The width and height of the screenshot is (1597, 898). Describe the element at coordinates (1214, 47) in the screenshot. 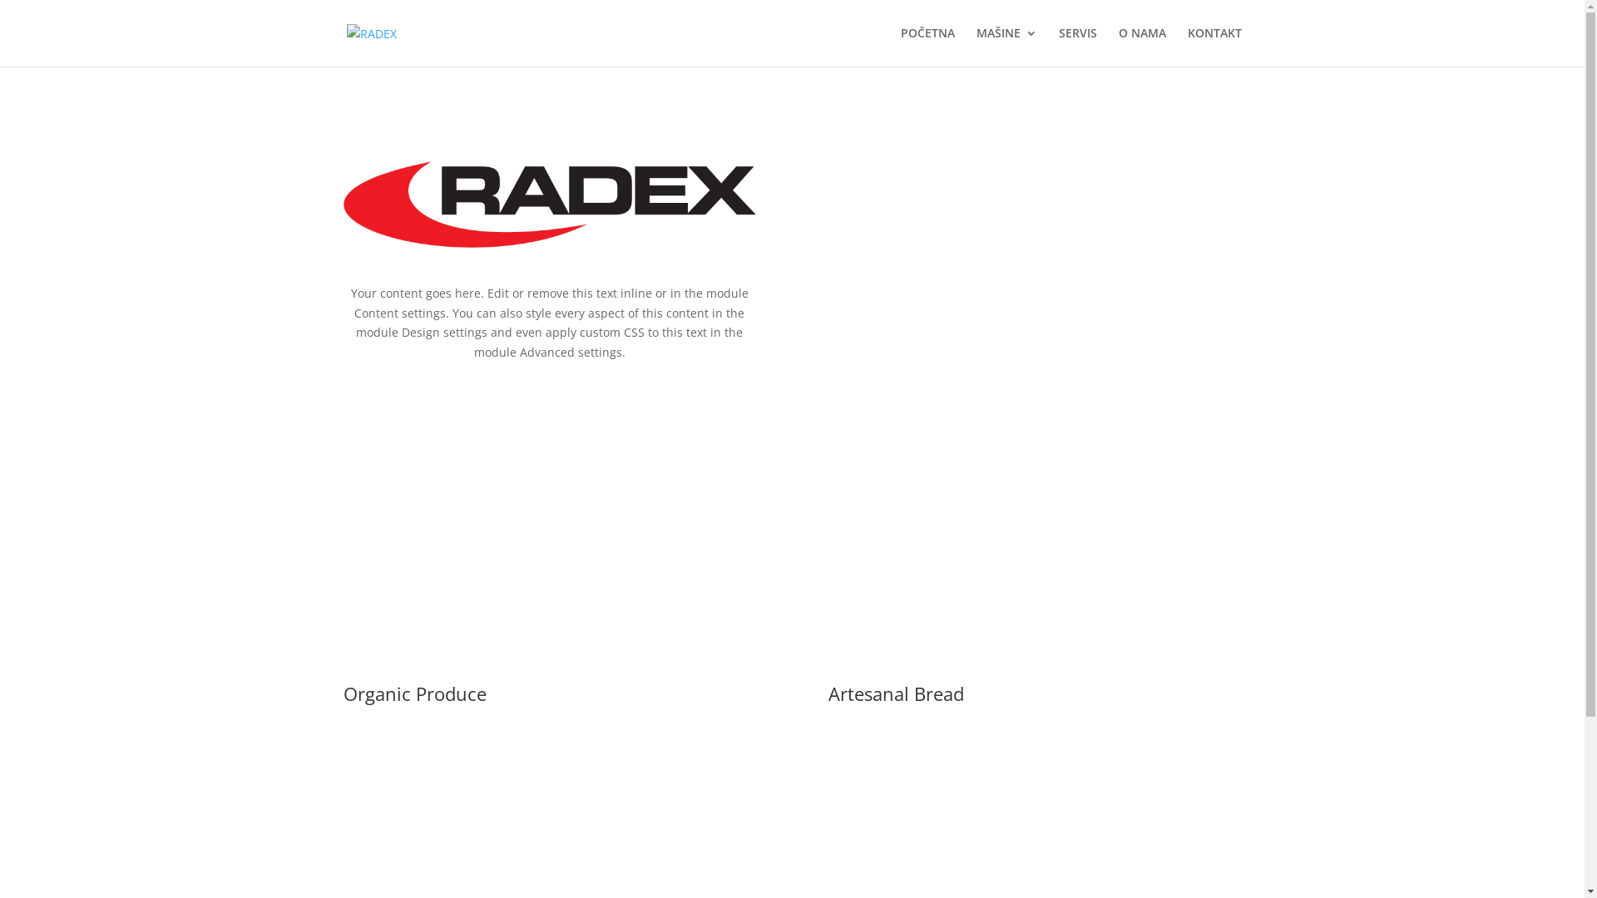

I see `KONTAKT` at that location.